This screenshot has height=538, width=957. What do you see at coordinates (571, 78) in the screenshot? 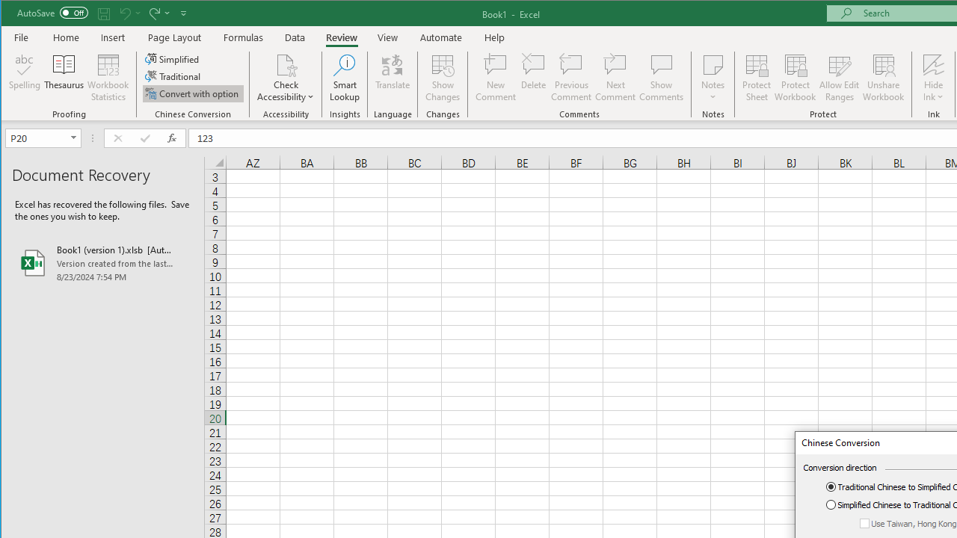
I see `Previous Comment` at bounding box center [571, 78].